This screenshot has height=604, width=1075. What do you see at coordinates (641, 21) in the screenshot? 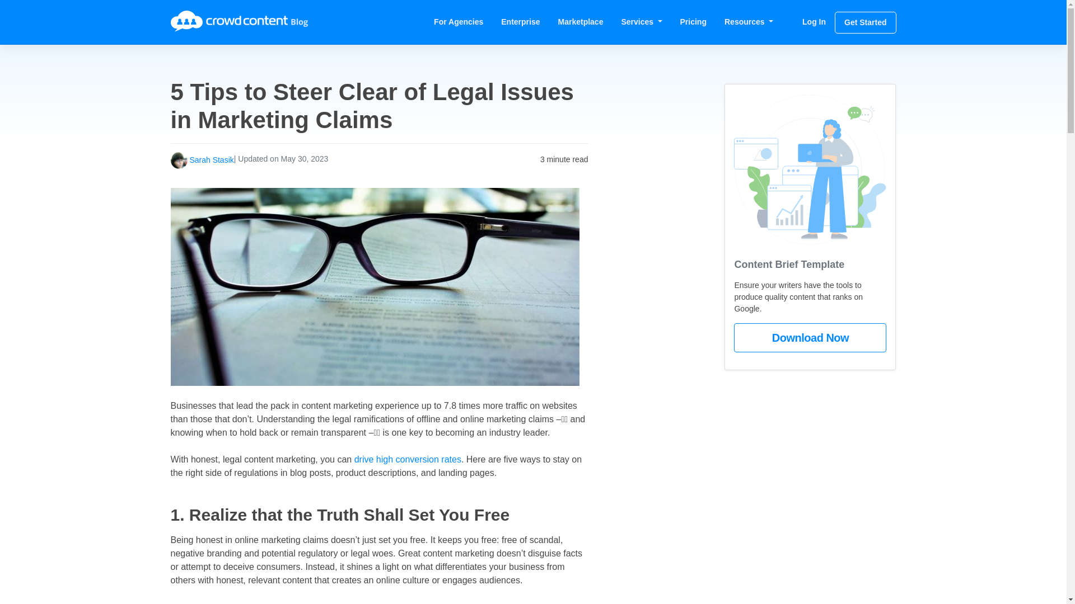
I see `Services` at bounding box center [641, 21].